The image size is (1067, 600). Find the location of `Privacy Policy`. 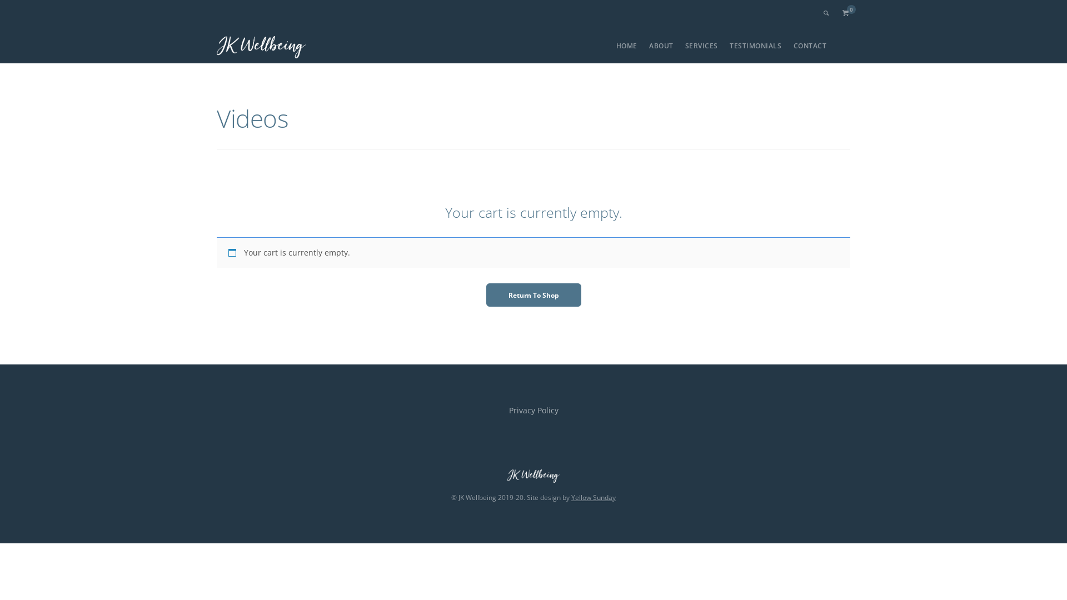

Privacy Policy is located at coordinates (533, 410).